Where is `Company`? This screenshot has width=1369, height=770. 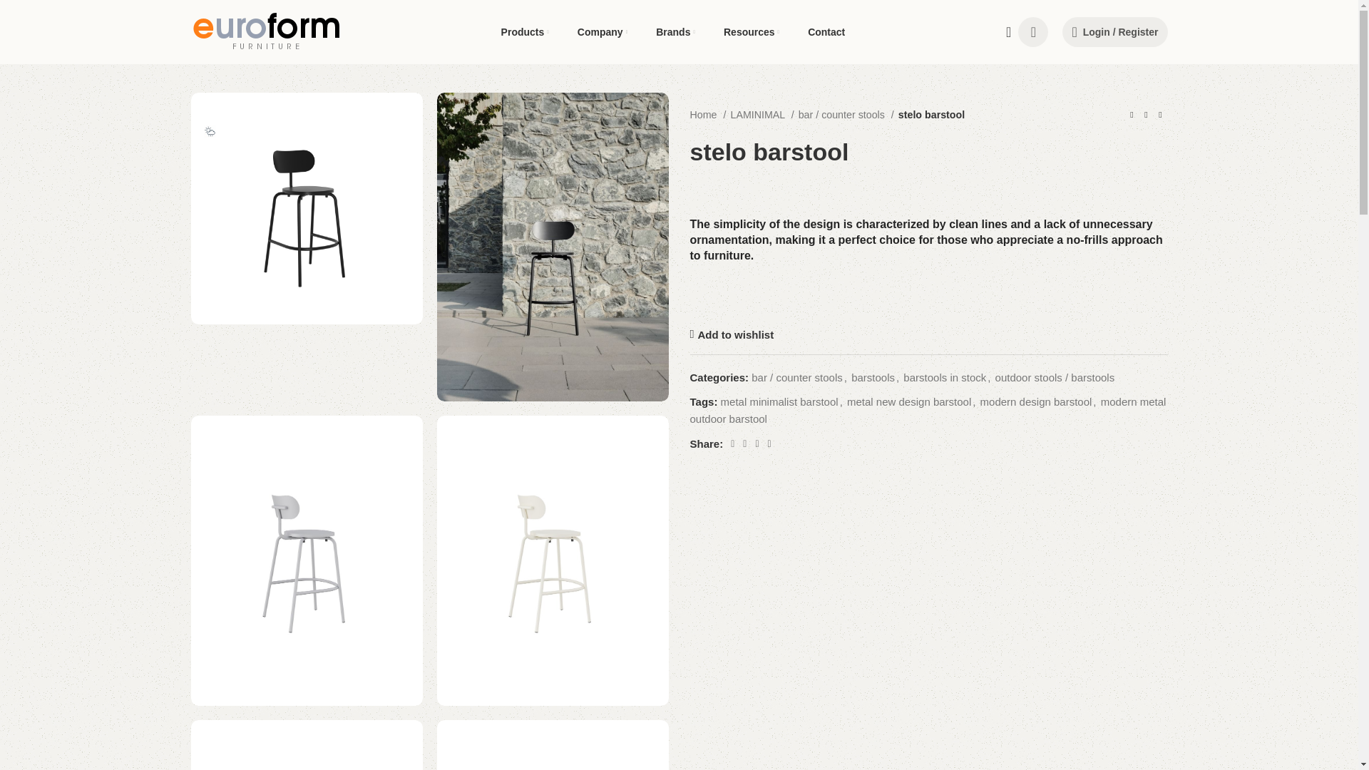
Company is located at coordinates (602, 31).